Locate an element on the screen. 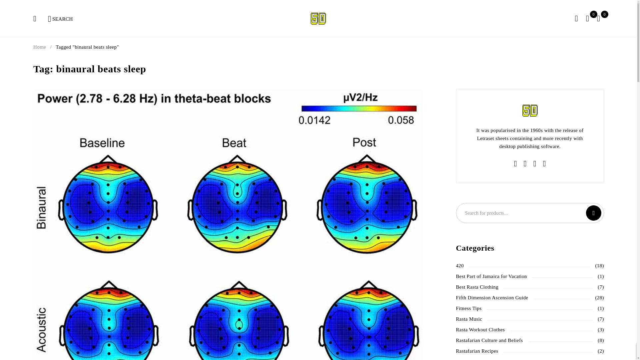 Image resolution: width=640 pixels, height=360 pixels. 420 is located at coordinates (460, 265).